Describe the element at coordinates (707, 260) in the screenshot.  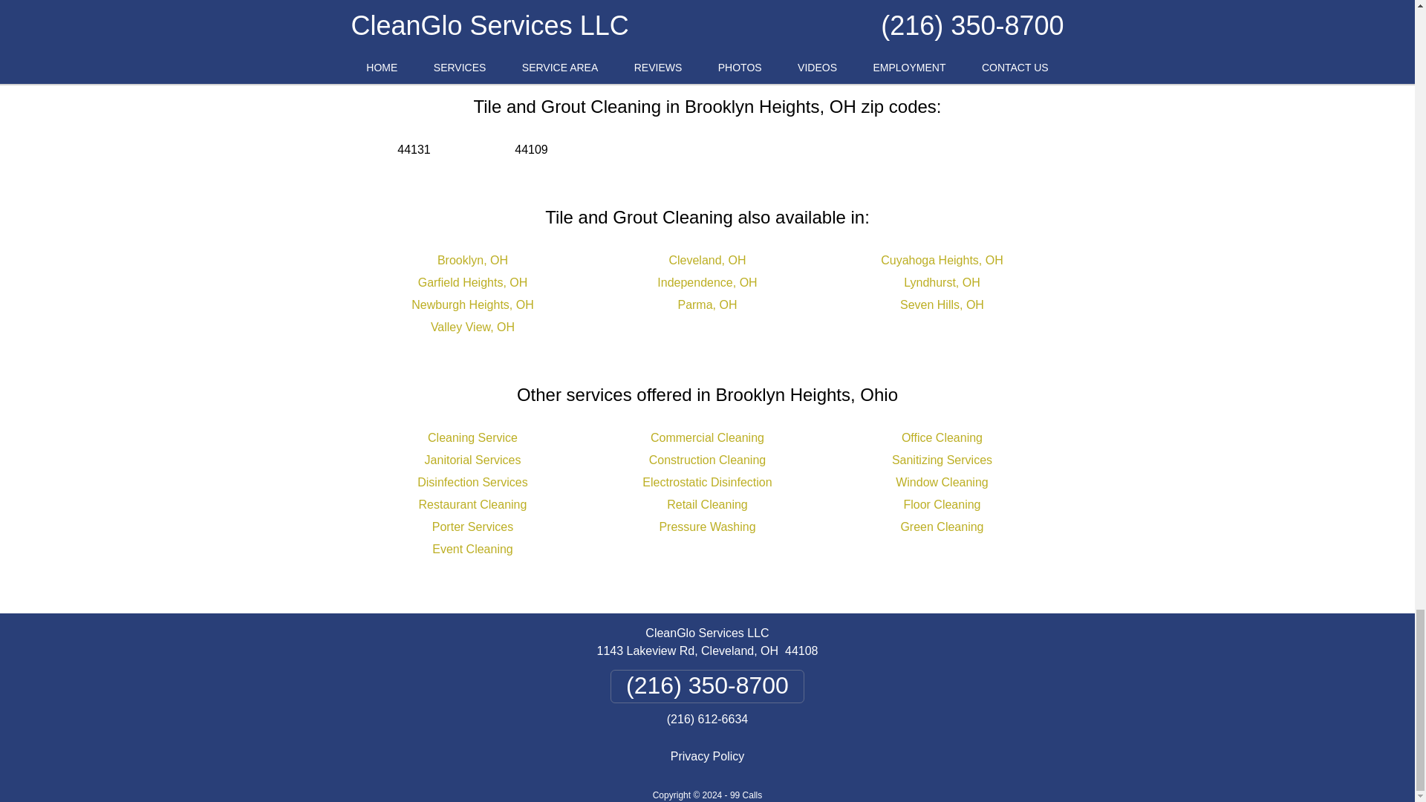
I see `Cleveland, OH` at that location.